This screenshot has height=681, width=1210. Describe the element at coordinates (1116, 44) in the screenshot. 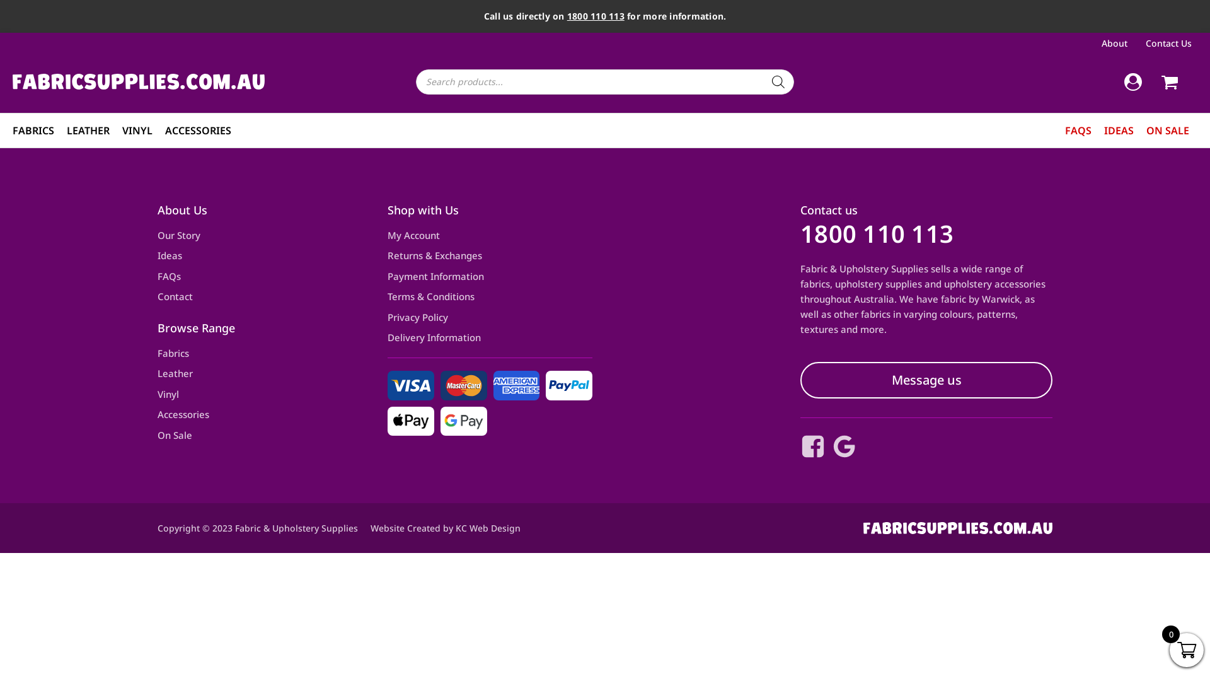

I see `About` at that location.